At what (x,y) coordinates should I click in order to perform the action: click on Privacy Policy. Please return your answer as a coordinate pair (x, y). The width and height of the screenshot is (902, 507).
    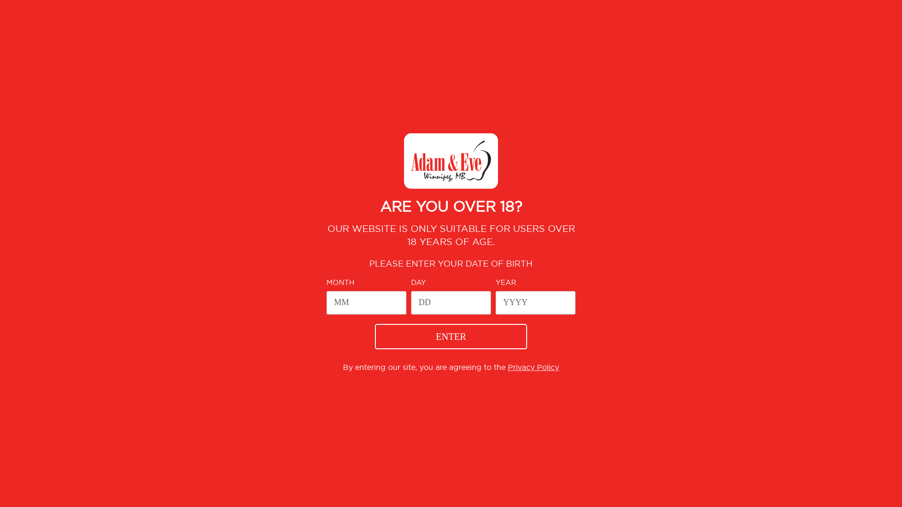
    Looking at the image, I should click on (534, 367).